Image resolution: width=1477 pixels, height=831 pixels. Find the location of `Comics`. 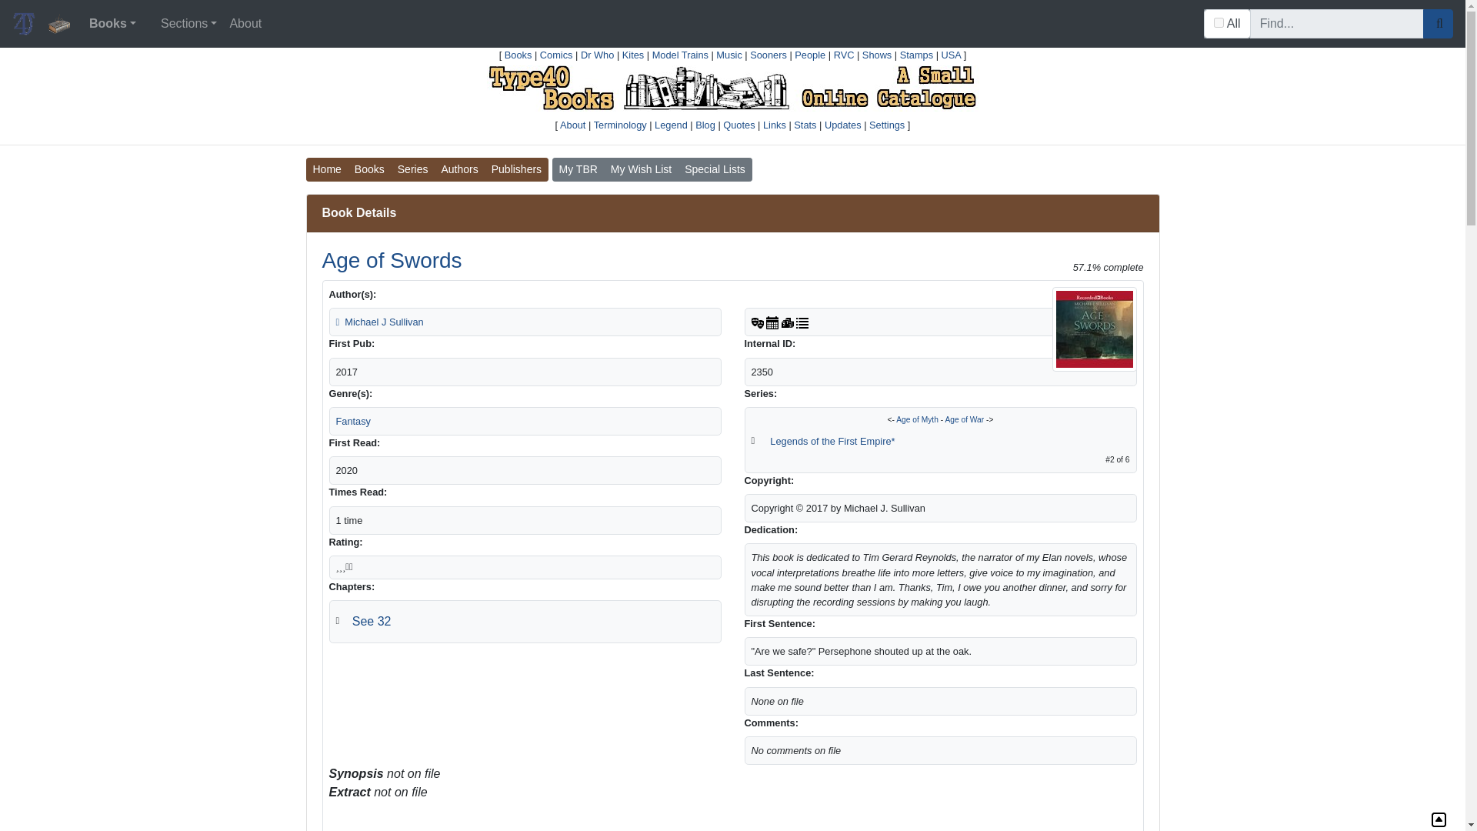

Comics is located at coordinates (556, 54).